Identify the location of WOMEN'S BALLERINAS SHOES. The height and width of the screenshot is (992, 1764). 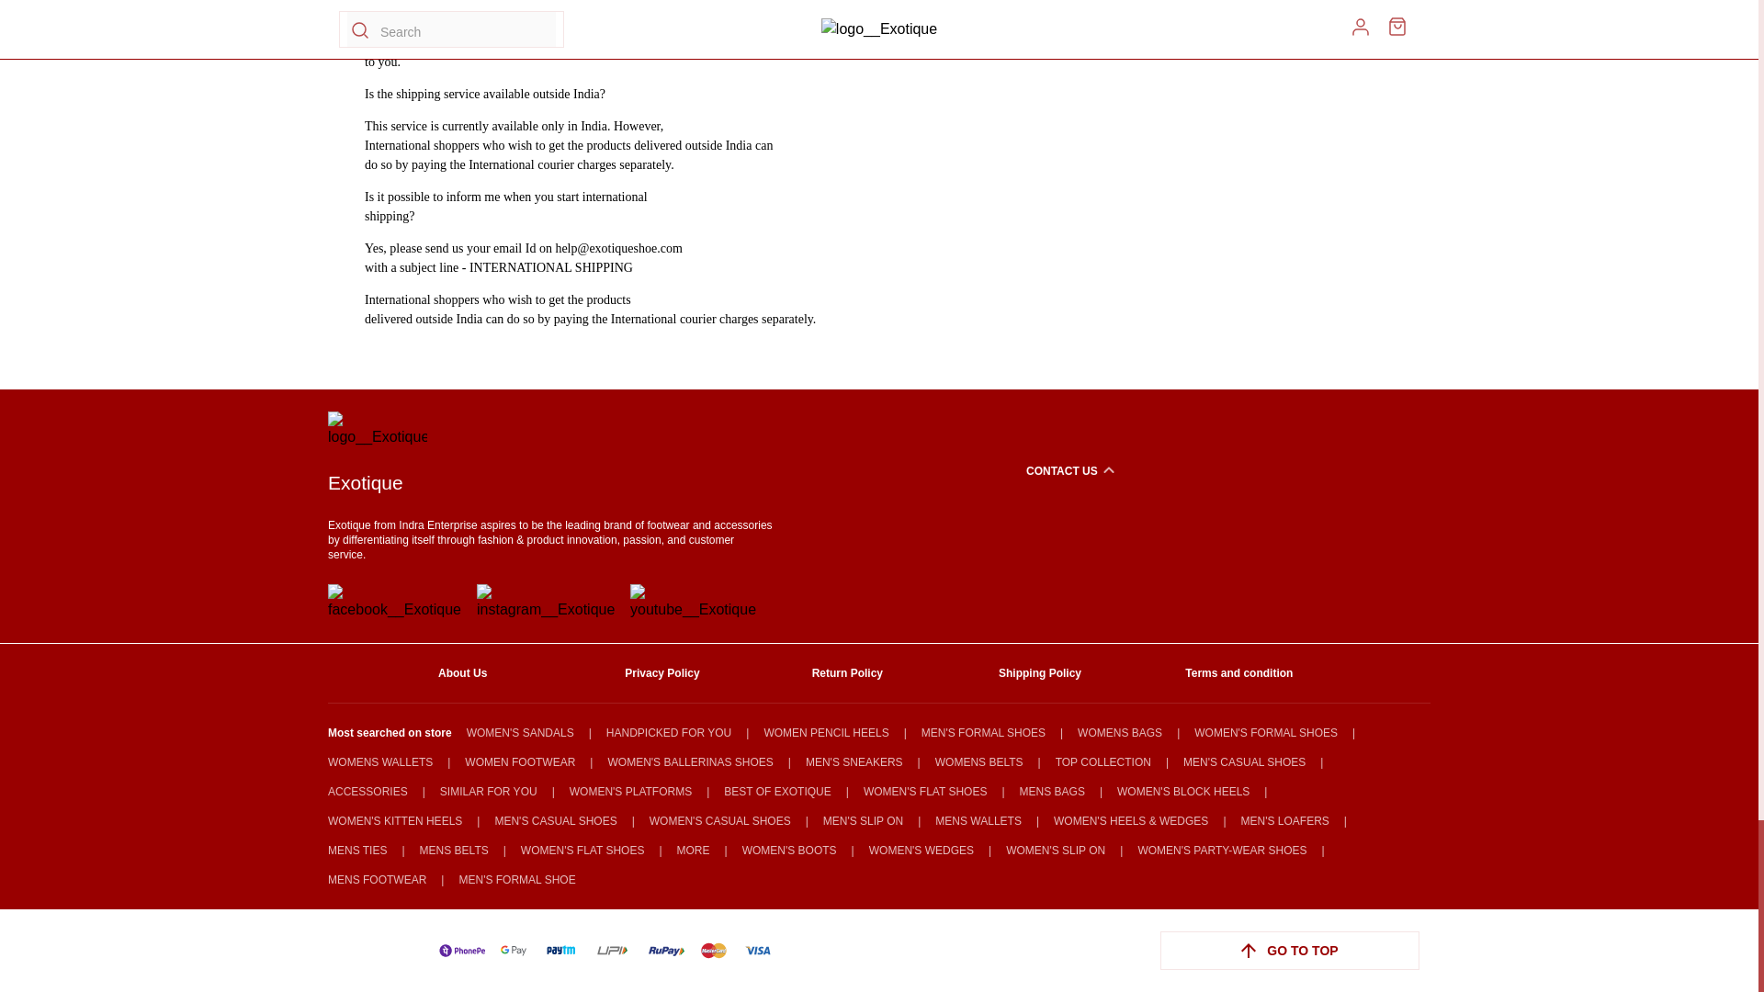
(689, 762).